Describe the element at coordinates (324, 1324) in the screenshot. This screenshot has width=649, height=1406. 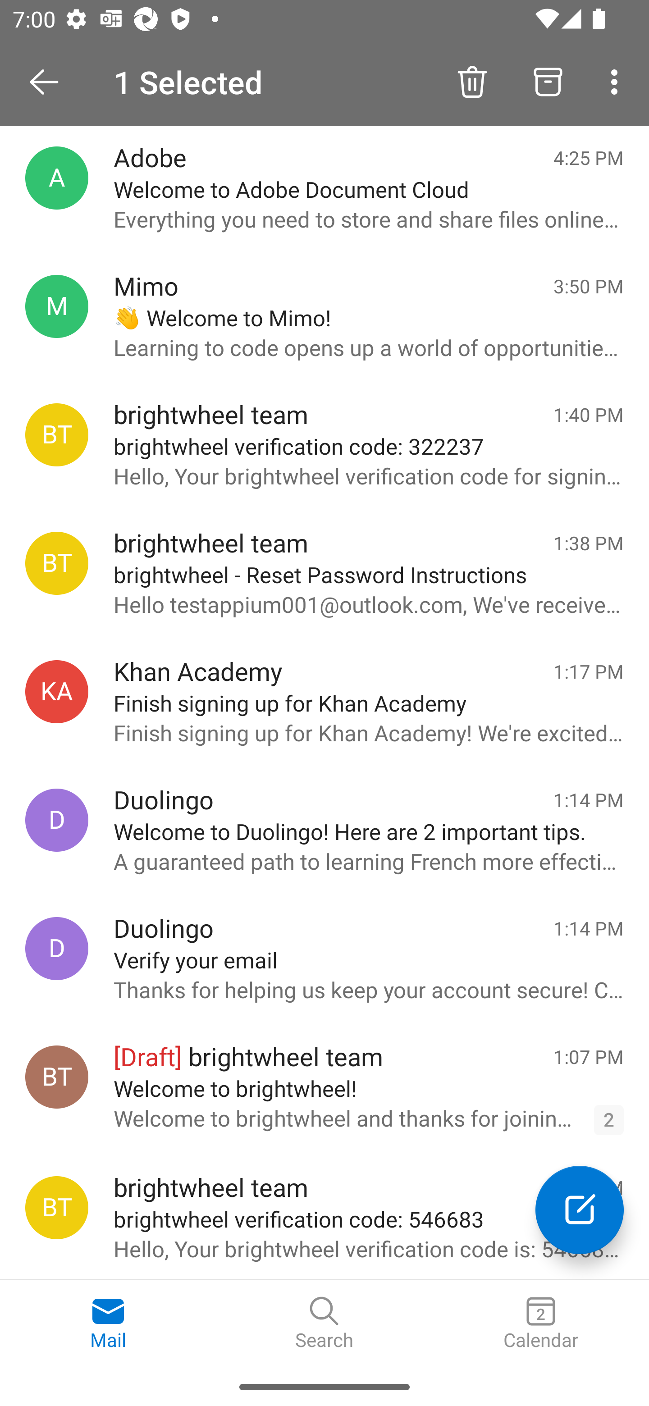
I see `Search` at that location.